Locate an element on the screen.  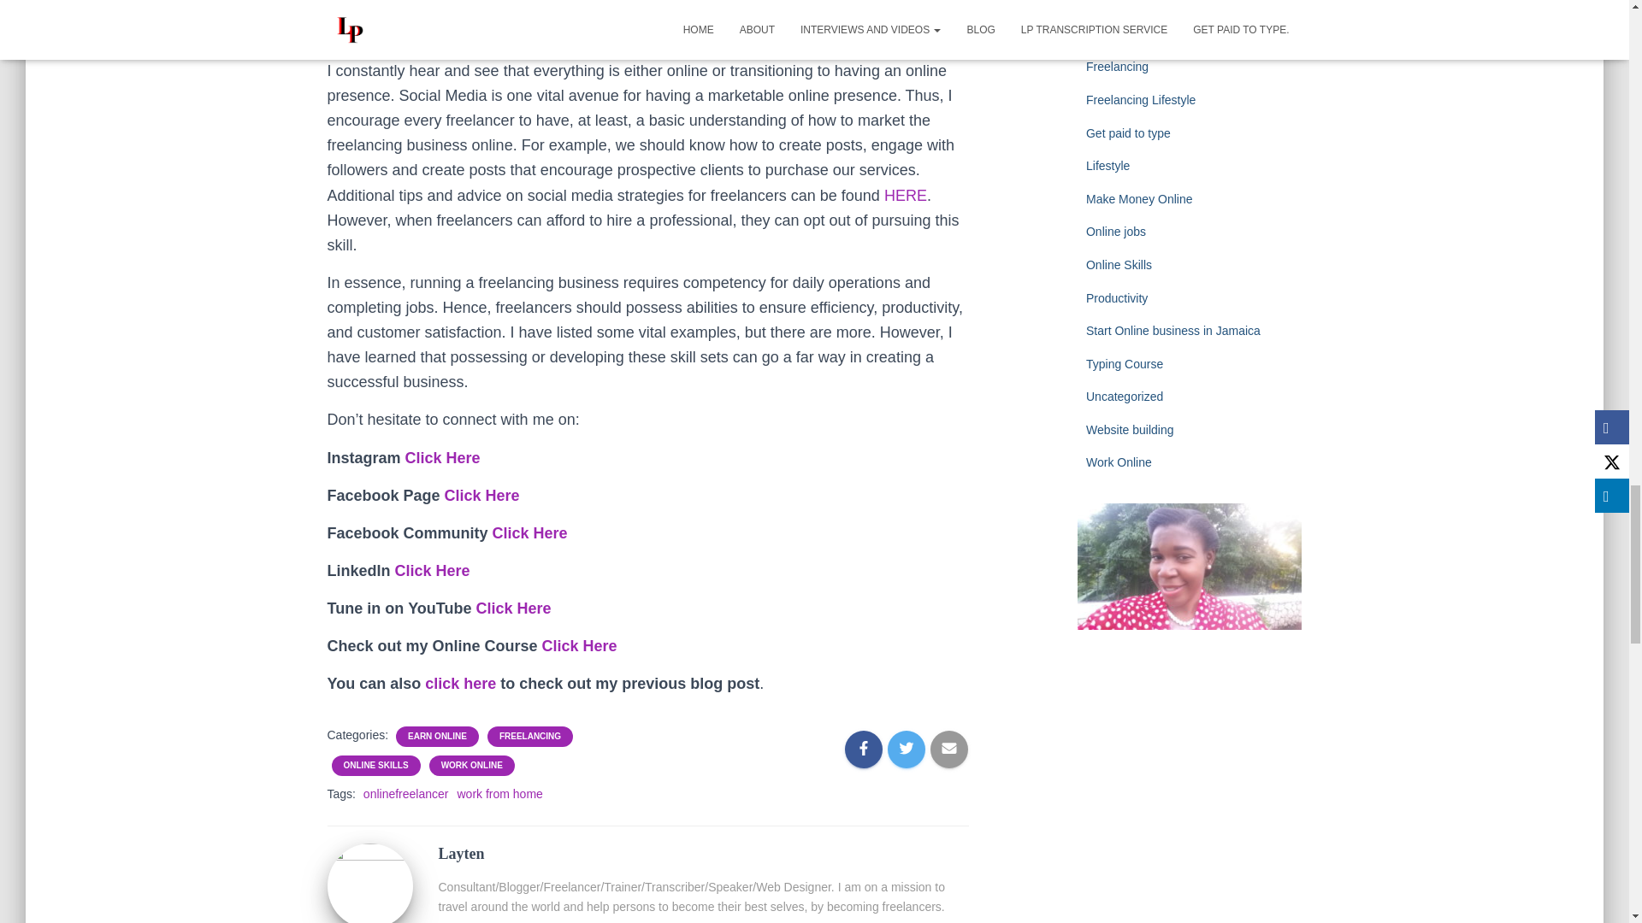
 Click Here is located at coordinates (577, 646).